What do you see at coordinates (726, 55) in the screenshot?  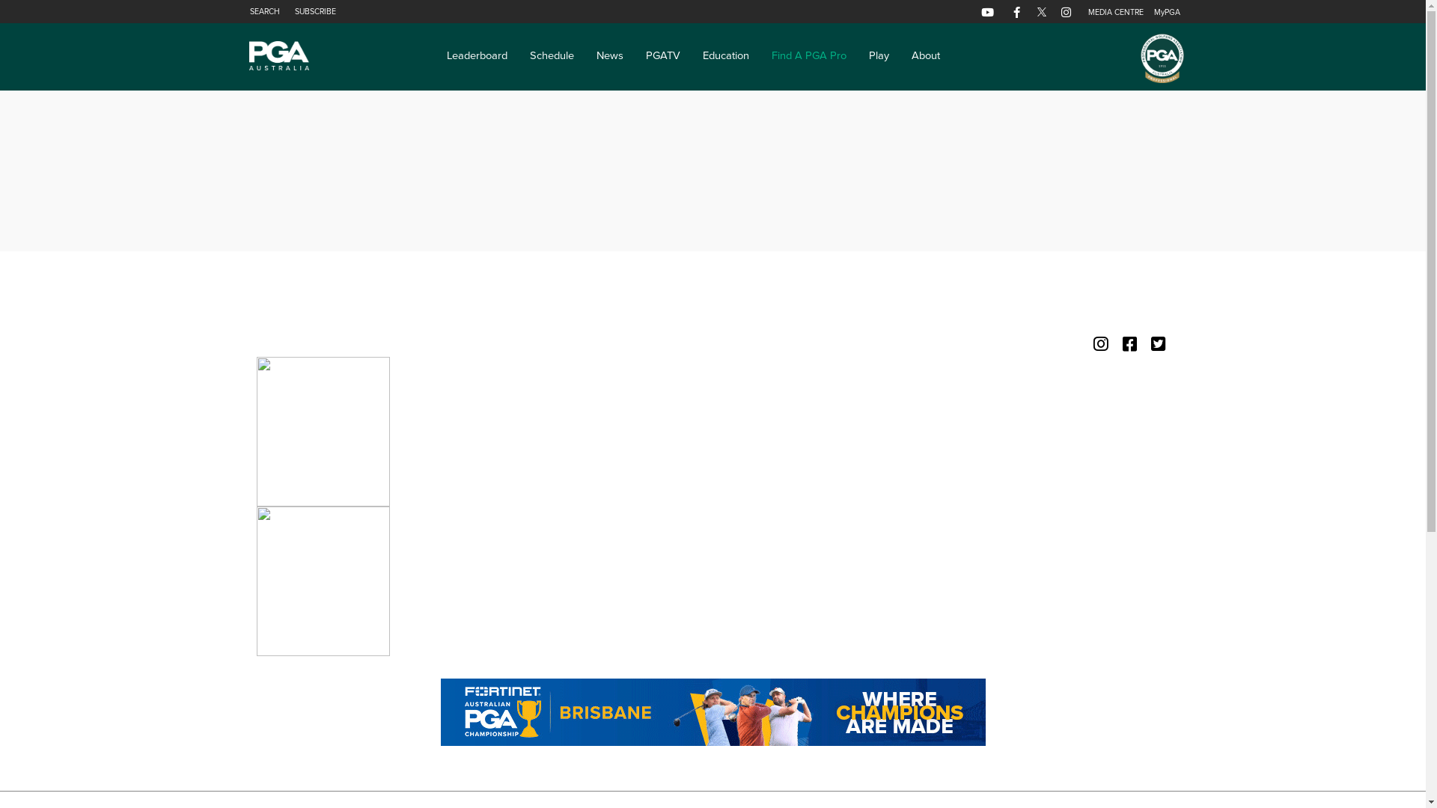 I see `Education` at bounding box center [726, 55].